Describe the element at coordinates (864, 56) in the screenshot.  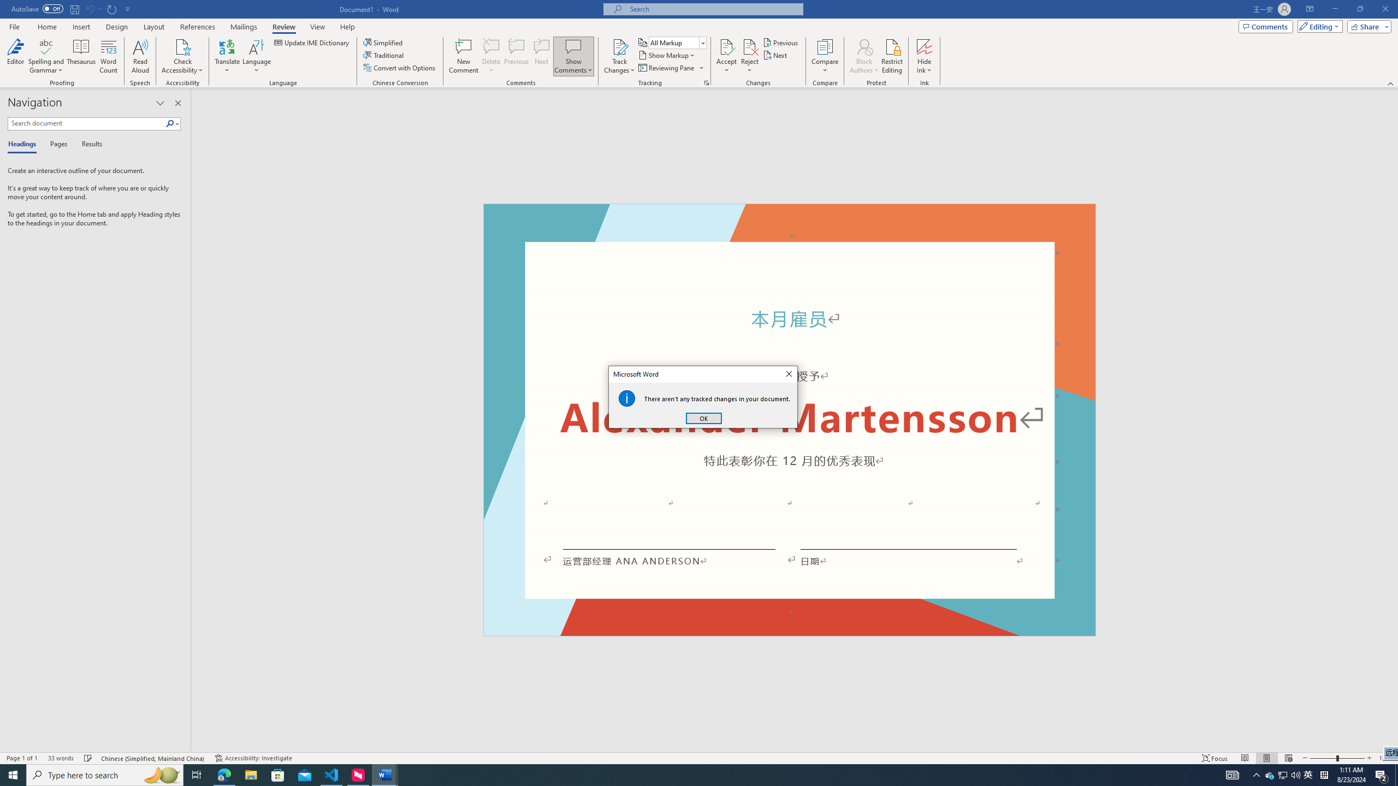
I see `Block Authors` at that location.